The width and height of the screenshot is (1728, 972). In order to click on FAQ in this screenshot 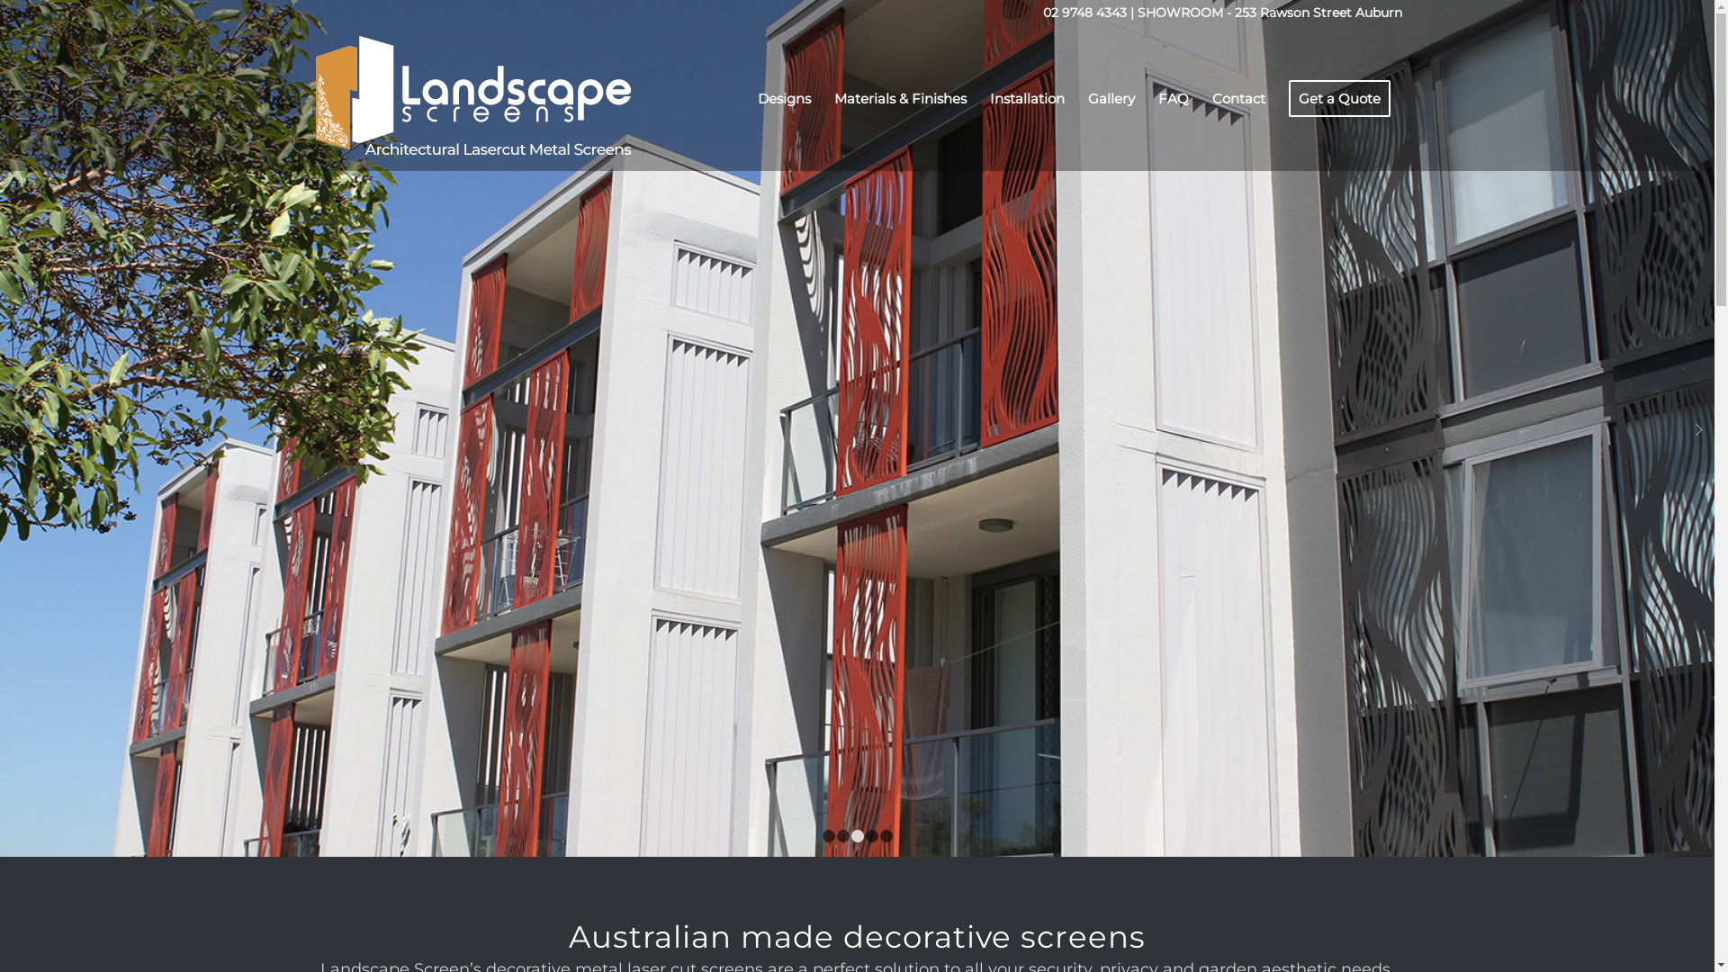, I will do `click(1174, 99)`.